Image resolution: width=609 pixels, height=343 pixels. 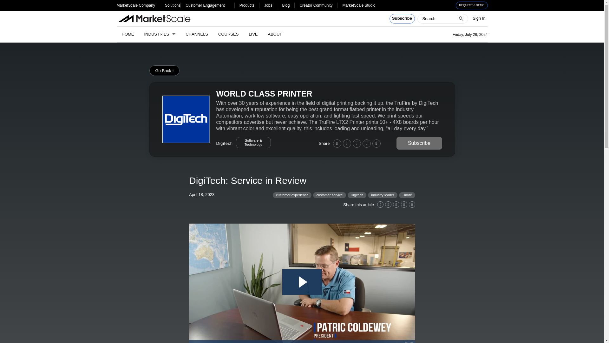 What do you see at coordinates (402, 19) in the screenshot?
I see `Subscribe` at bounding box center [402, 19].